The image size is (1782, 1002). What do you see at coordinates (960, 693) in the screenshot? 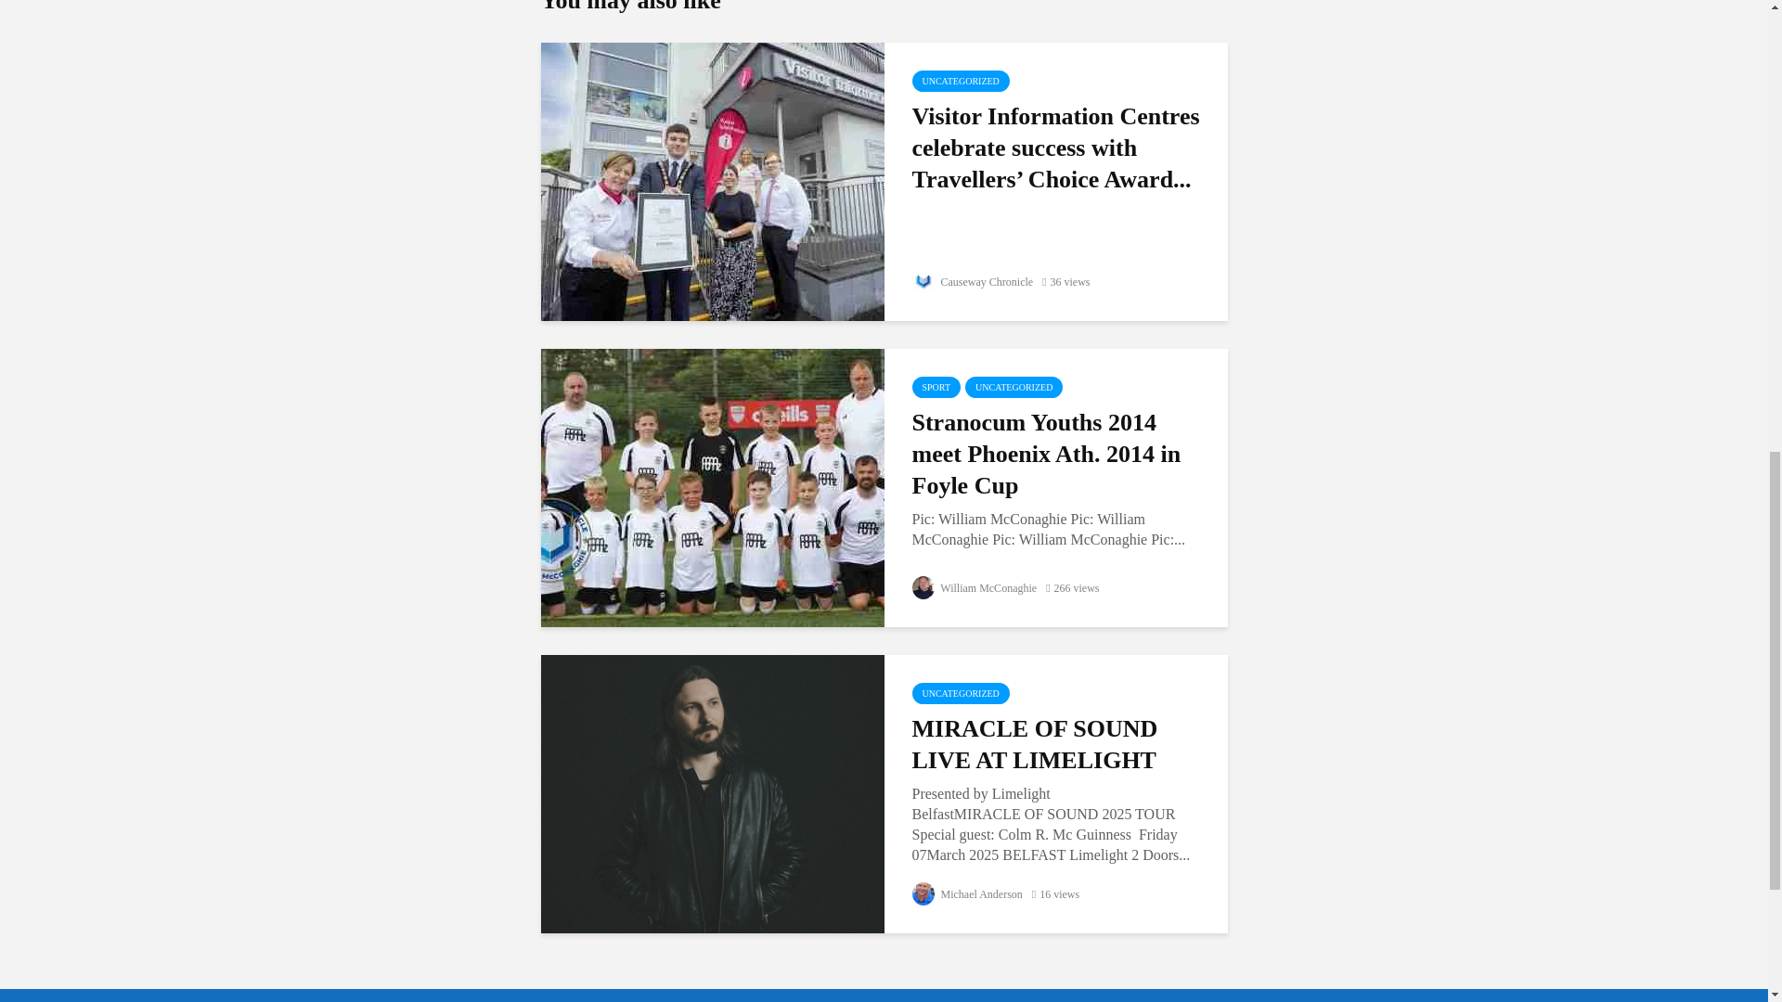
I see `UNCATEGORIZED` at bounding box center [960, 693].